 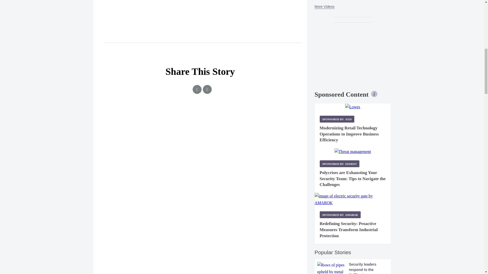 What do you see at coordinates (352, 107) in the screenshot?
I see `Lowes` at bounding box center [352, 107].